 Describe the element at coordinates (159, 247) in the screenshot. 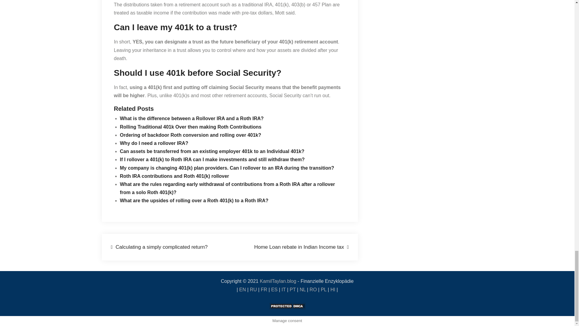

I see `Calculating a simply complicated return?` at that location.